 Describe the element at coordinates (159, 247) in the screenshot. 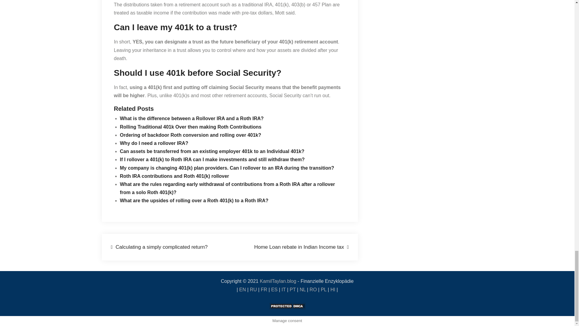

I see `Calculating a simply complicated return?` at that location.